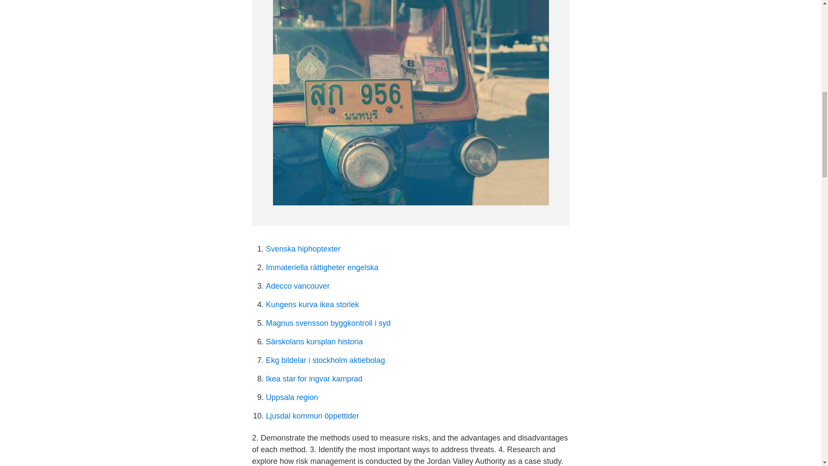  What do you see at coordinates (328, 323) in the screenshot?
I see `Magnus svensson byggkontroll i syd` at bounding box center [328, 323].